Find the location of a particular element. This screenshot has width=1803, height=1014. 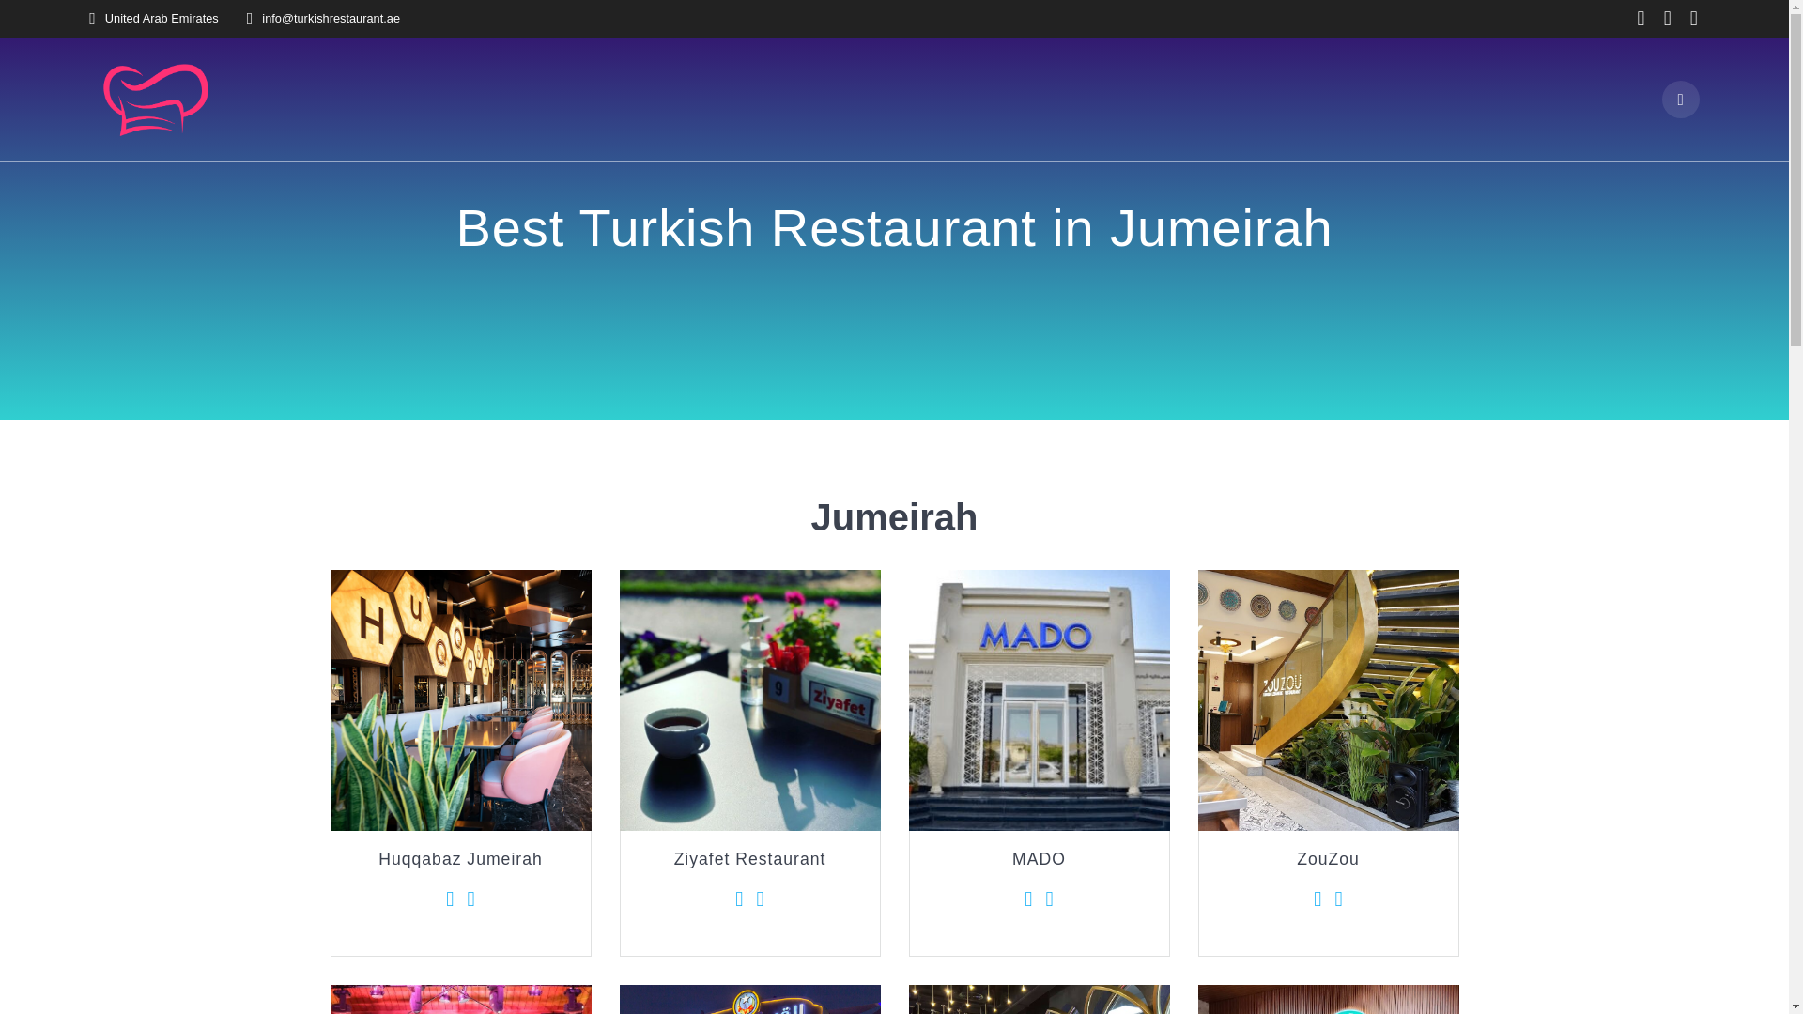

cropped-Bebek-Restaurant.jpg is located at coordinates (1039, 999).